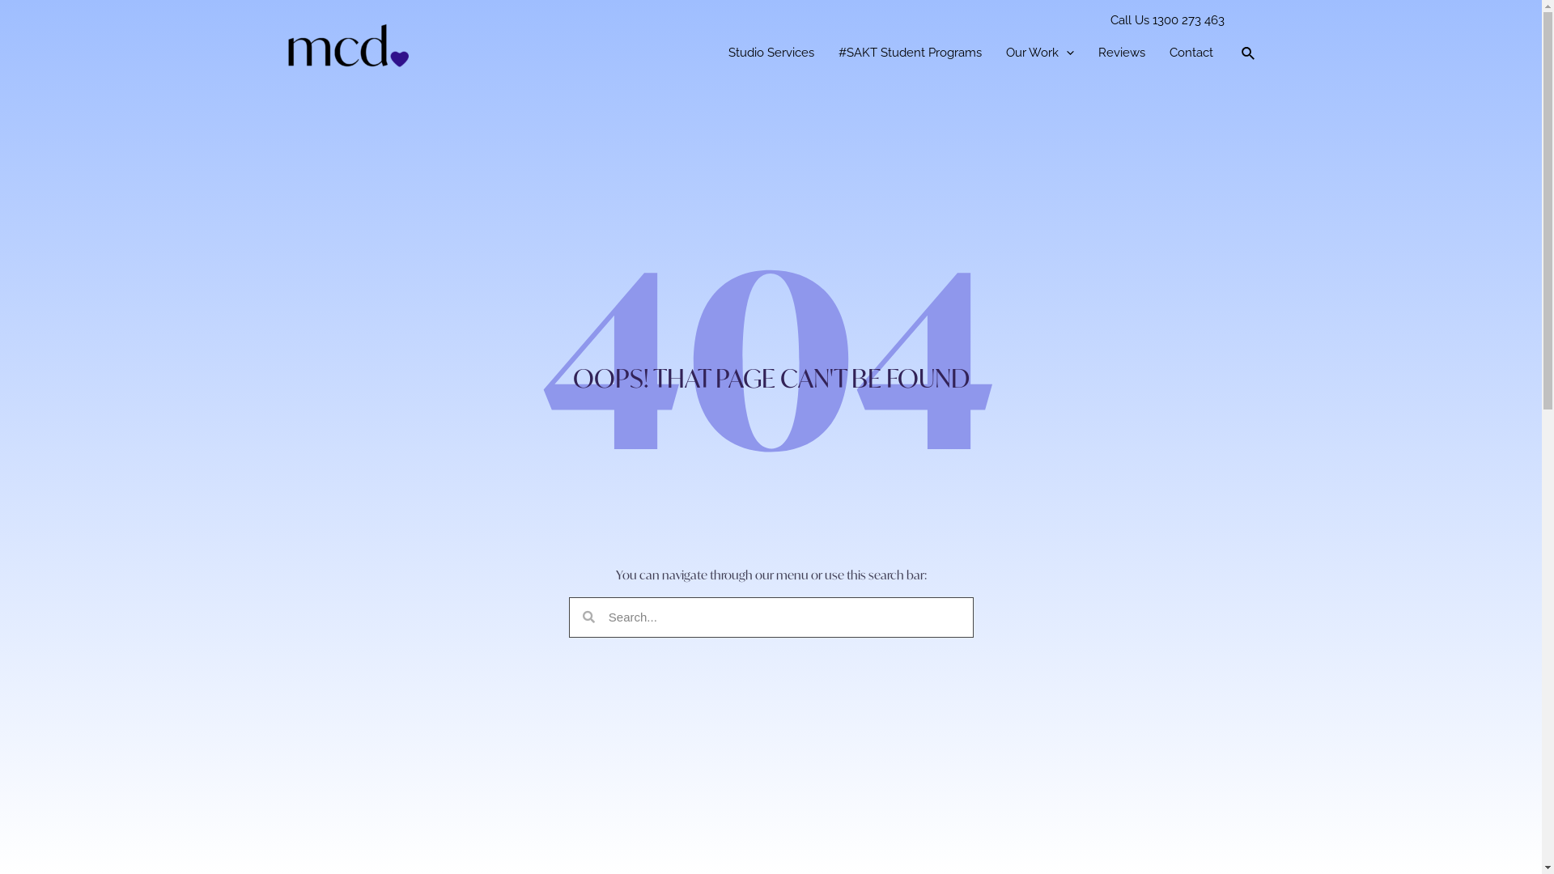 The width and height of the screenshot is (1554, 874). I want to click on #SAKT Student Programs, so click(910, 53).